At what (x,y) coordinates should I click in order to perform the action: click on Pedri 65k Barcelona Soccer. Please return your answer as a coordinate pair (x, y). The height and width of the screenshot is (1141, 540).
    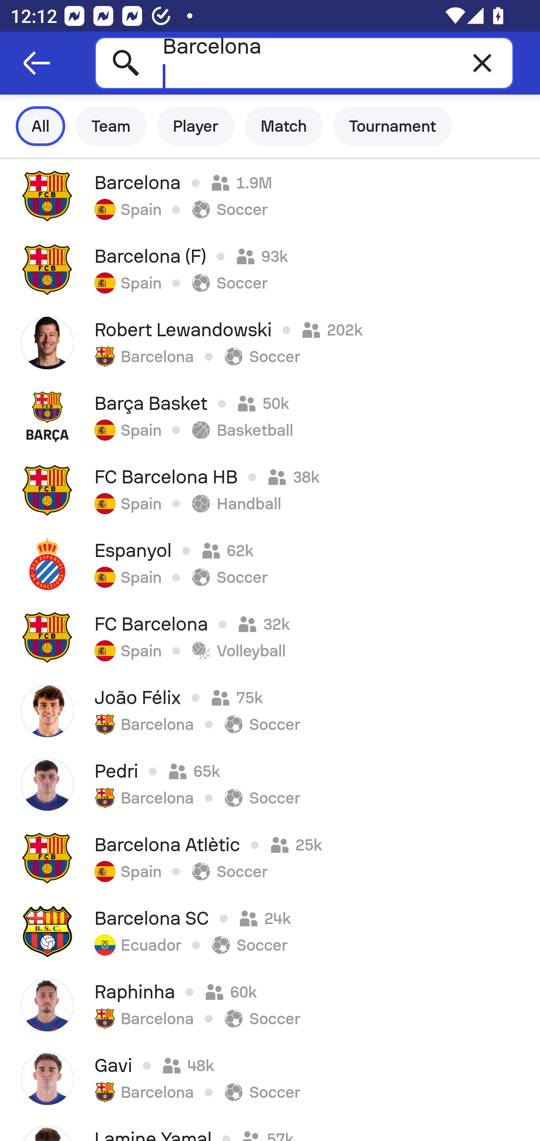
    Looking at the image, I should click on (270, 784).